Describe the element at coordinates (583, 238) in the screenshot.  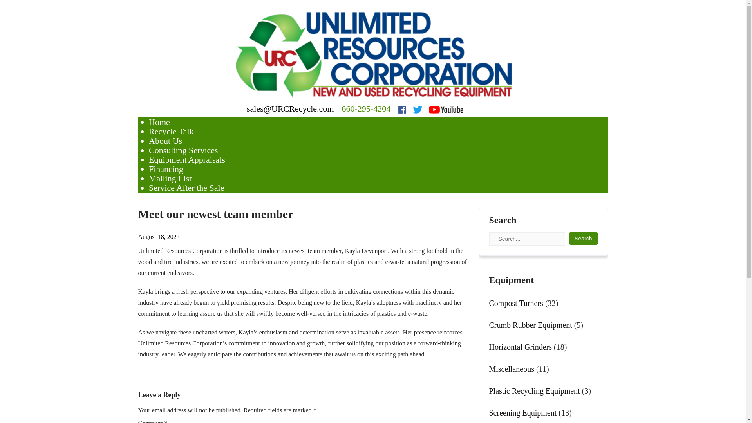
I see `Search` at that location.